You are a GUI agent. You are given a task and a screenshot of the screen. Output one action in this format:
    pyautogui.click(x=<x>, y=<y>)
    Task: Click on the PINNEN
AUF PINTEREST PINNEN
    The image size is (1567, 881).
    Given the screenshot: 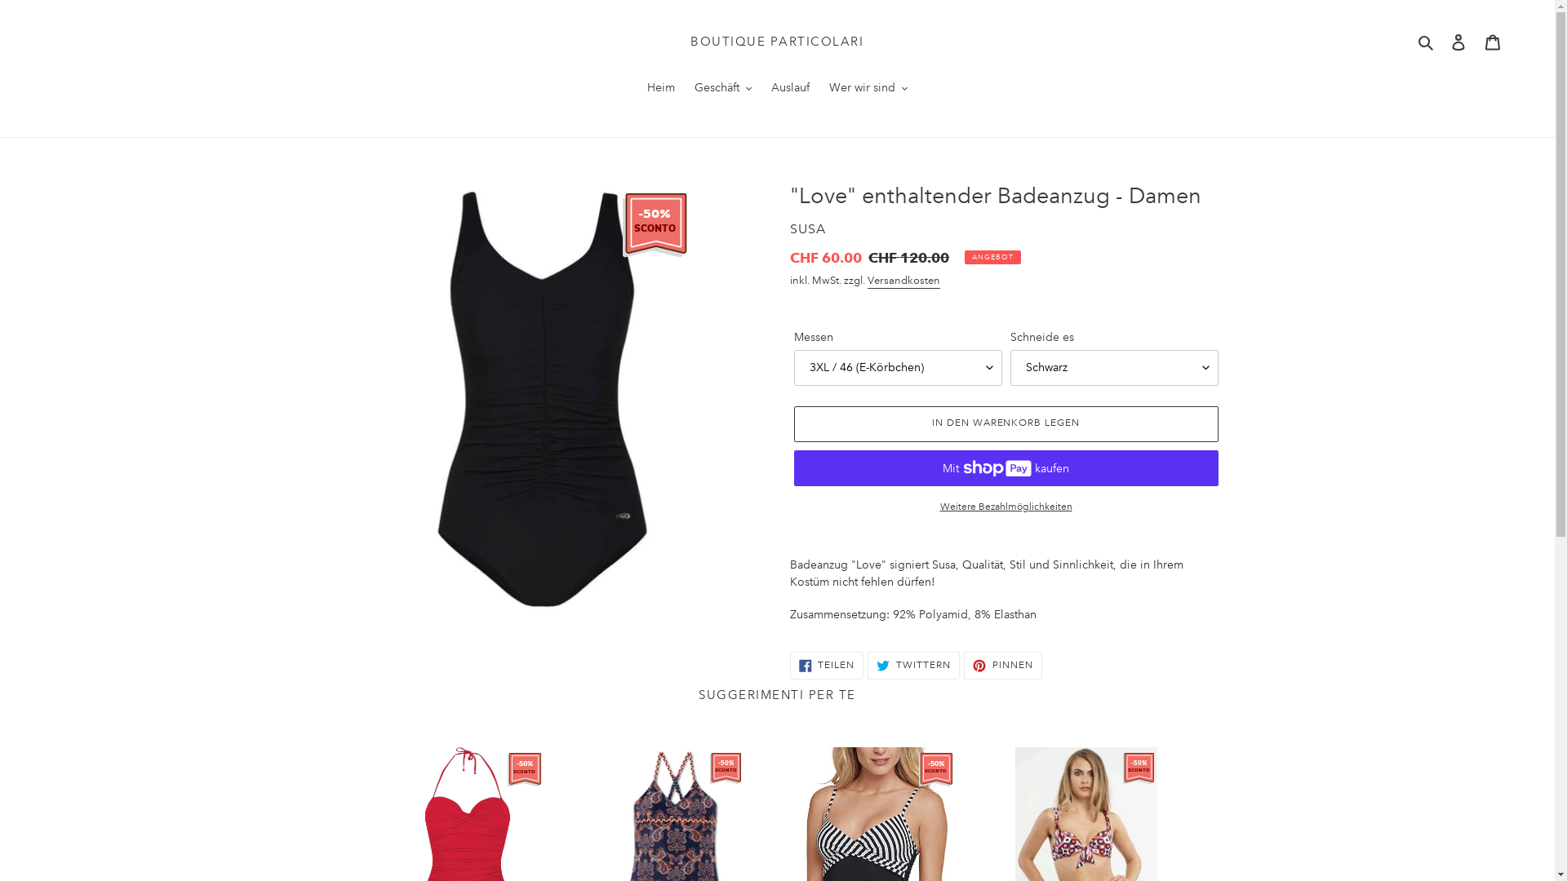 What is the action you would take?
    pyautogui.click(x=1003, y=666)
    